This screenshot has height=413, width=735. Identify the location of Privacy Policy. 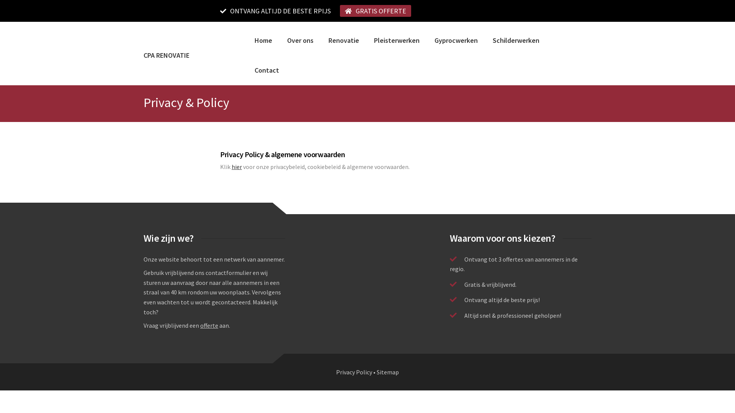
(354, 372).